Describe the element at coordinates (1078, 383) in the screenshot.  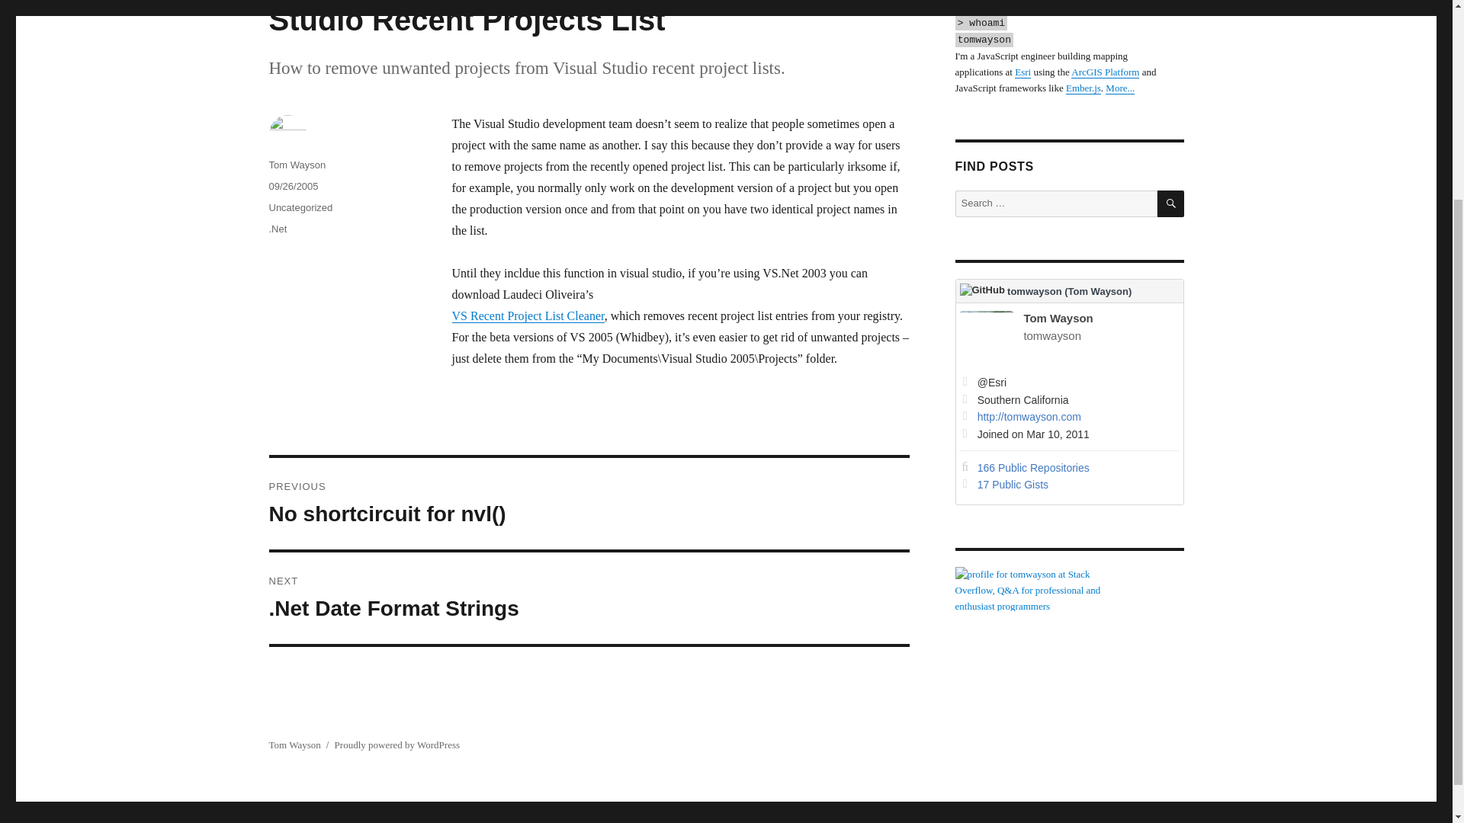
I see `Company` at that location.